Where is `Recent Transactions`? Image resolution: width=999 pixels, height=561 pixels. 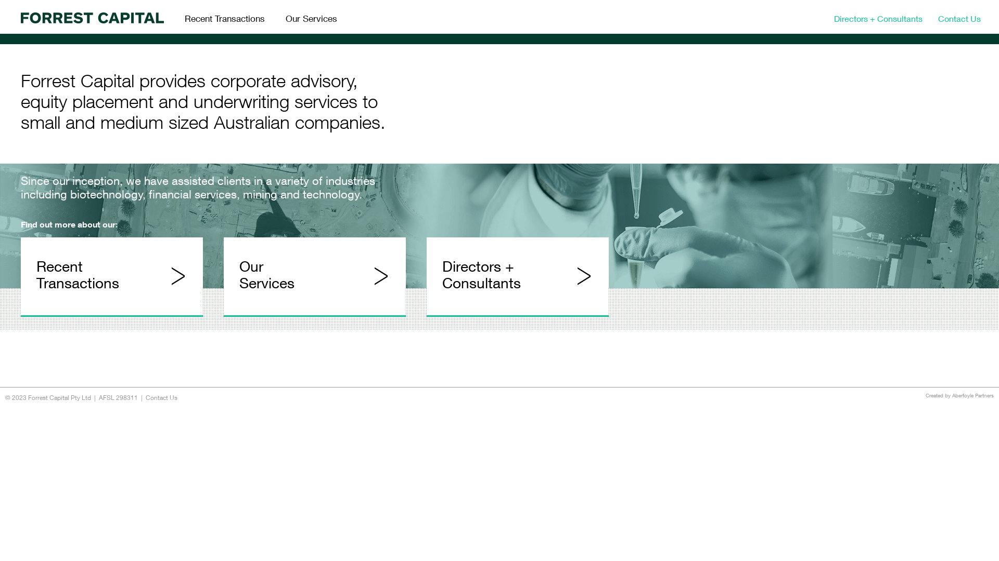 Recent Transactions is located at coordinates (112, 277).